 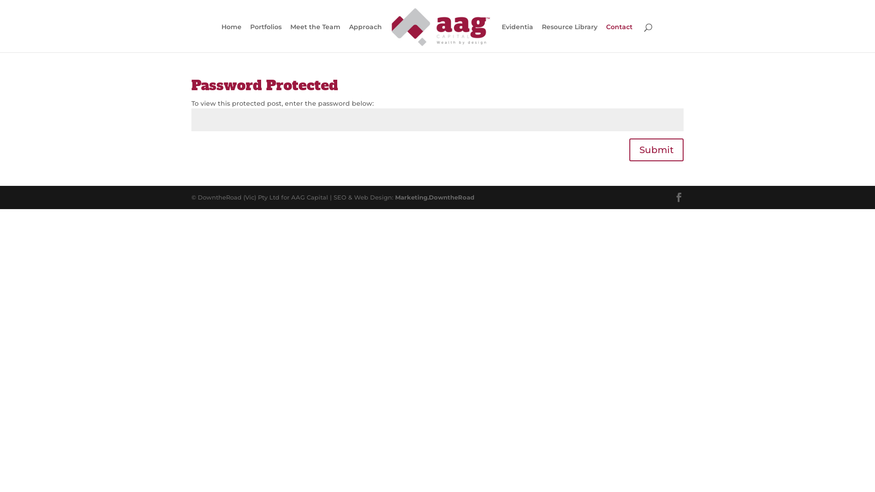 What do you see at coordinates (518, 38) in the screenshot?
I see `Evidentia` at bounding box center [518, 38].